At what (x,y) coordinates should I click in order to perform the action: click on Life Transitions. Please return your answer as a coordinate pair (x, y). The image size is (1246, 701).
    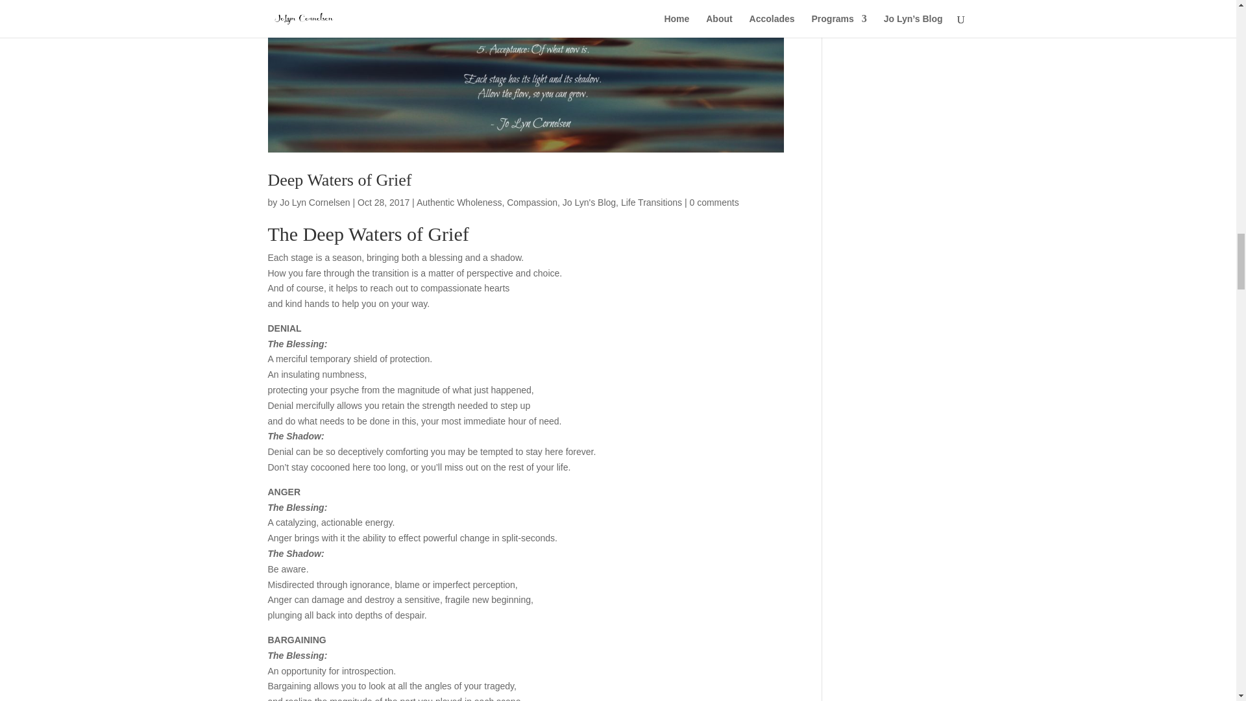
    Looking at the image, I should click on (651, 202).